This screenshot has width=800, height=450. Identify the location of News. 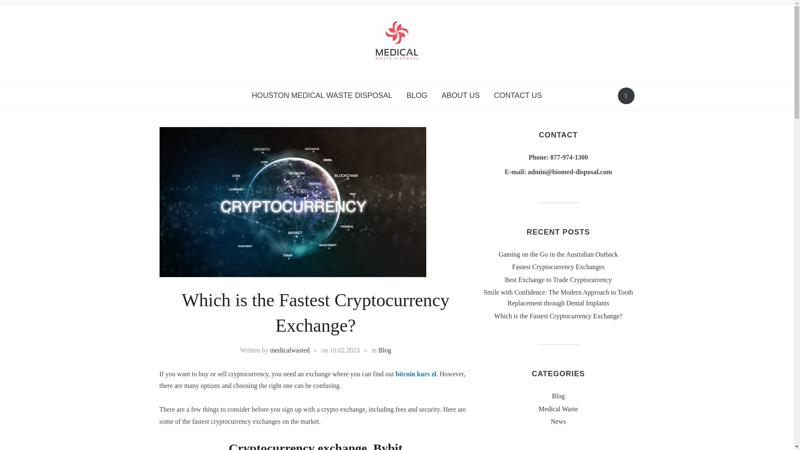
(558, 421).